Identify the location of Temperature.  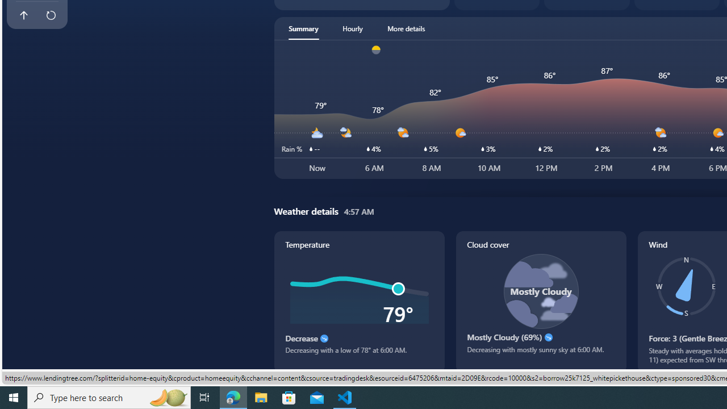
(359, 302).